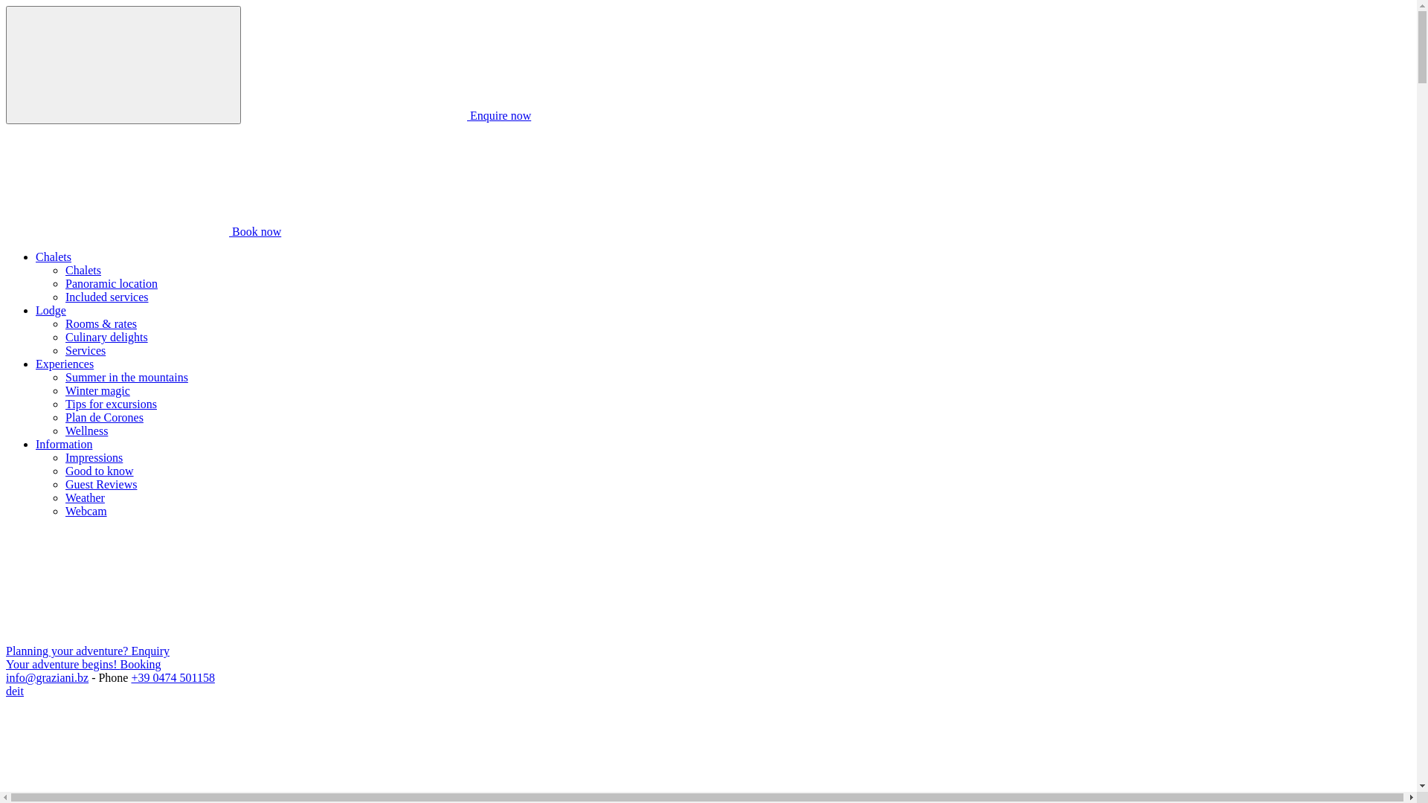 This screenshot has width=1428, height=803. Describe the element at coordinates (85, 498) in the screenshot. I see `Weather` at that location.